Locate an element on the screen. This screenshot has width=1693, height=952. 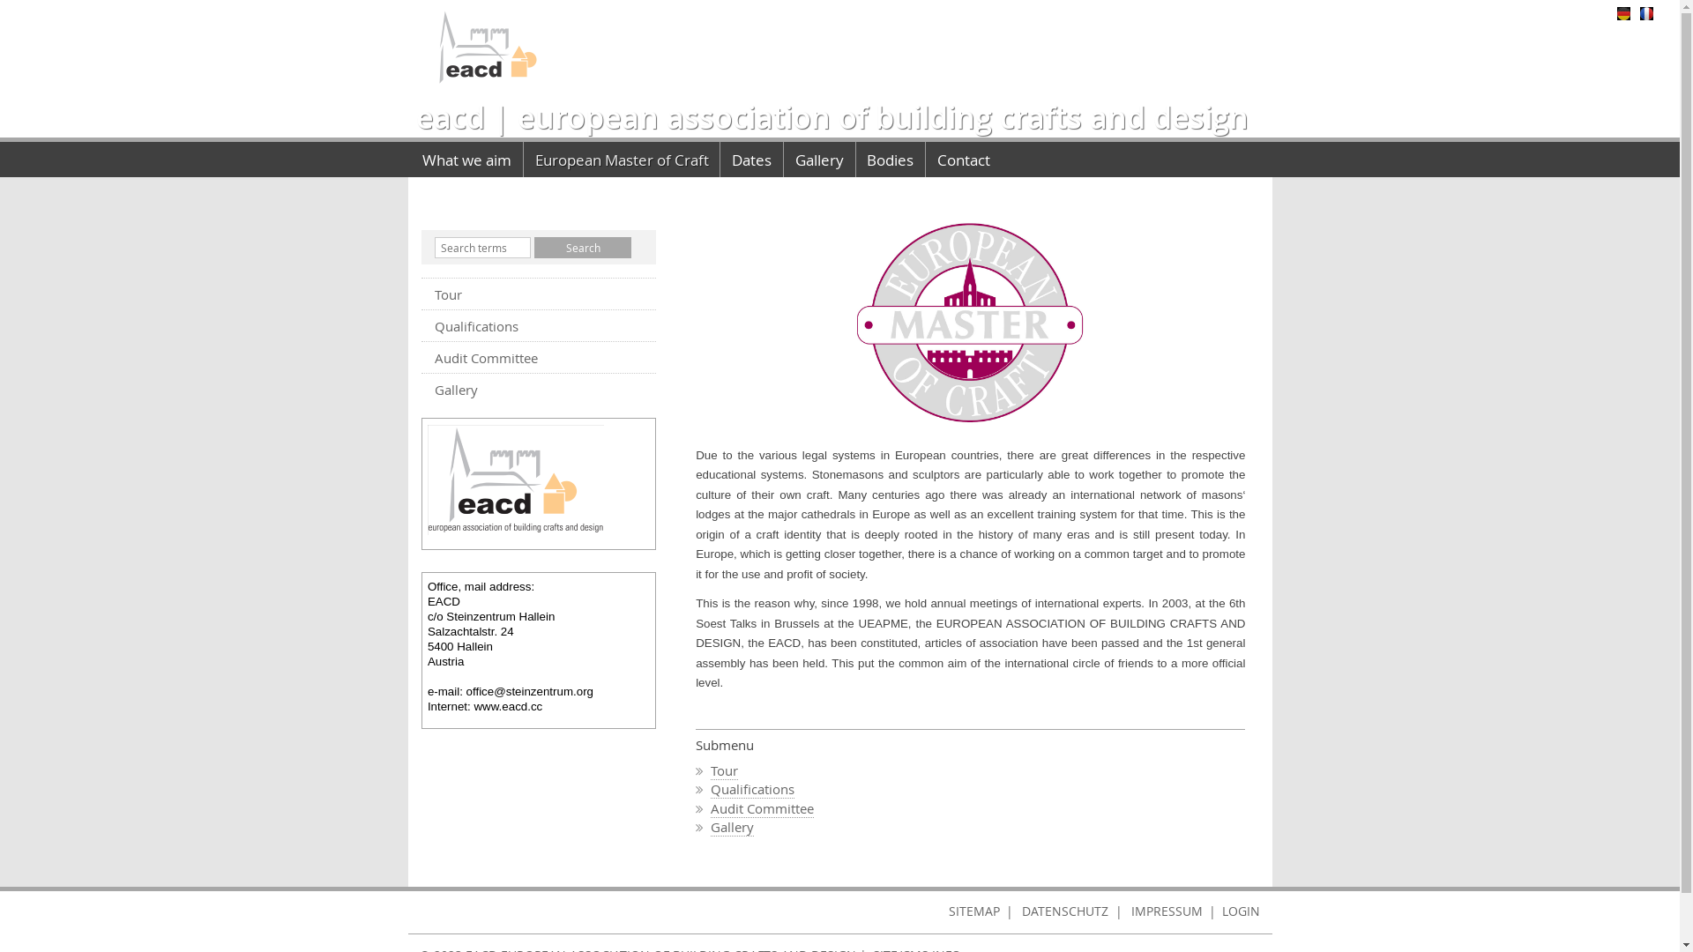
SITEMAP is located at coordinates (973, 911).